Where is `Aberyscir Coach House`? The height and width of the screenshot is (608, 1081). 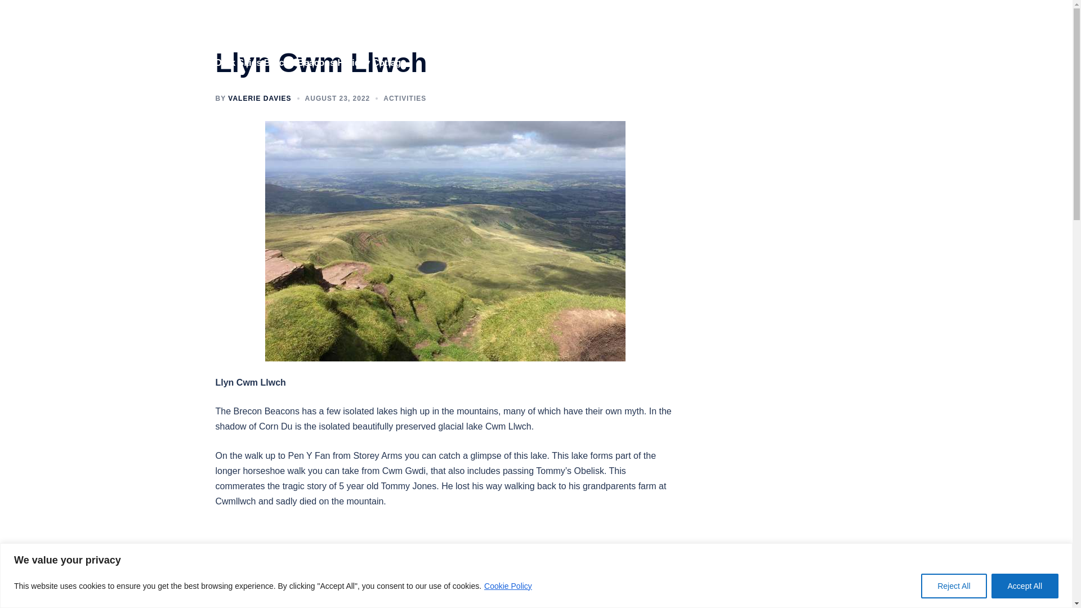 Aberyscir Coach House is located at coordinates (286, 33).